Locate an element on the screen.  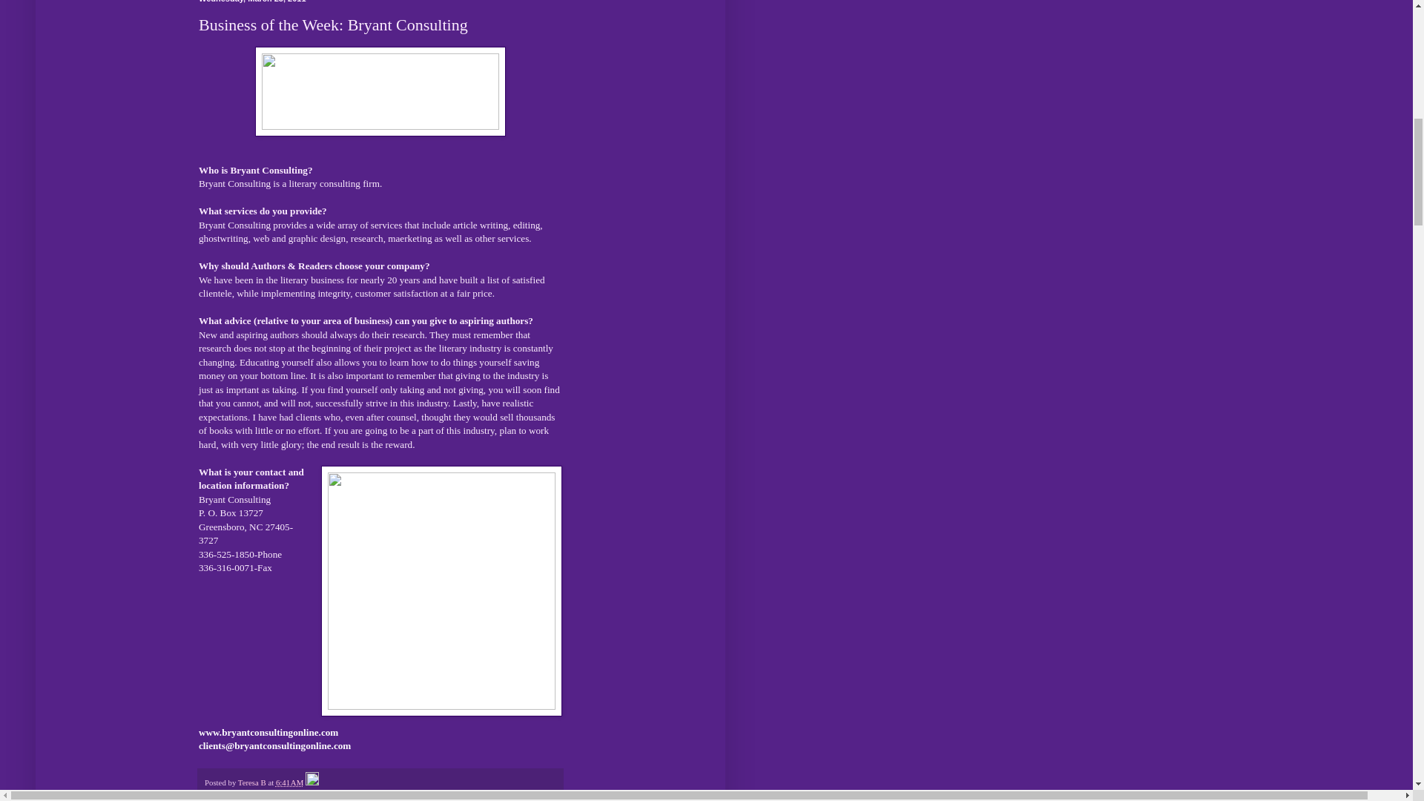
permanent link is located at coordinates (289, 782).